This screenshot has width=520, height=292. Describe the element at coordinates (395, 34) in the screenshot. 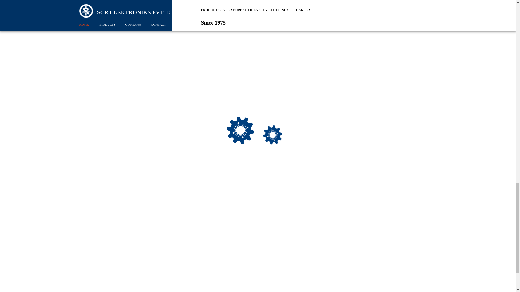

I see `ELECRAMA 2004 event gallery` at that location.